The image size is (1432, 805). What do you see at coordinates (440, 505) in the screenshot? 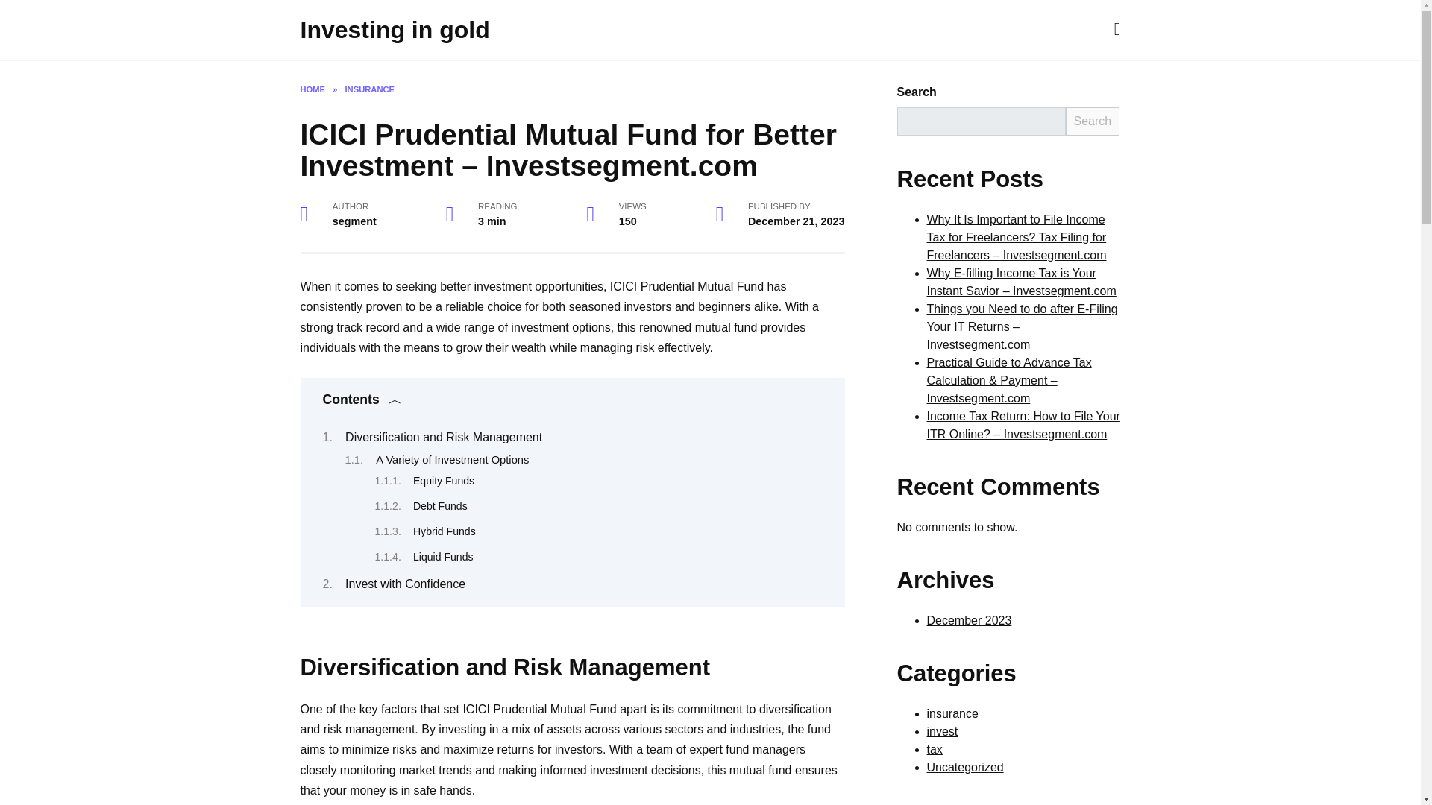
I see `Debt Funds` at bounding box center [440, 505].